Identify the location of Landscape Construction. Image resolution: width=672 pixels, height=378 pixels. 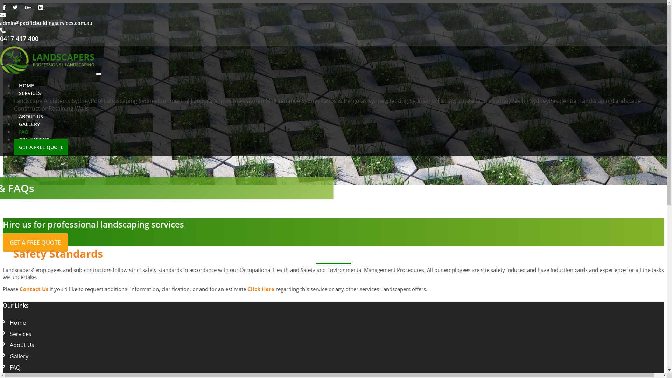
(328, 105).